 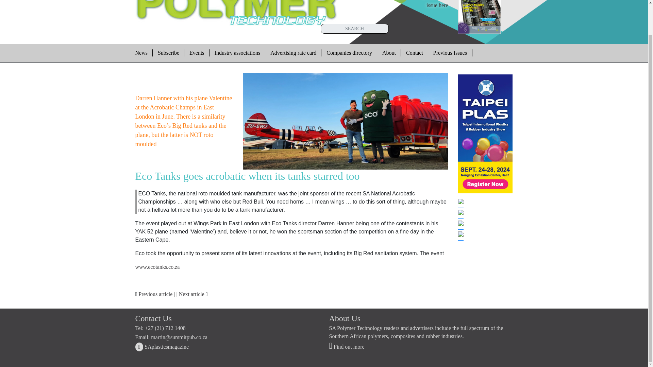 What do you see at coordinates (197, 53) in the screenshot?
I see `Events` at bounding box center [197, 53].